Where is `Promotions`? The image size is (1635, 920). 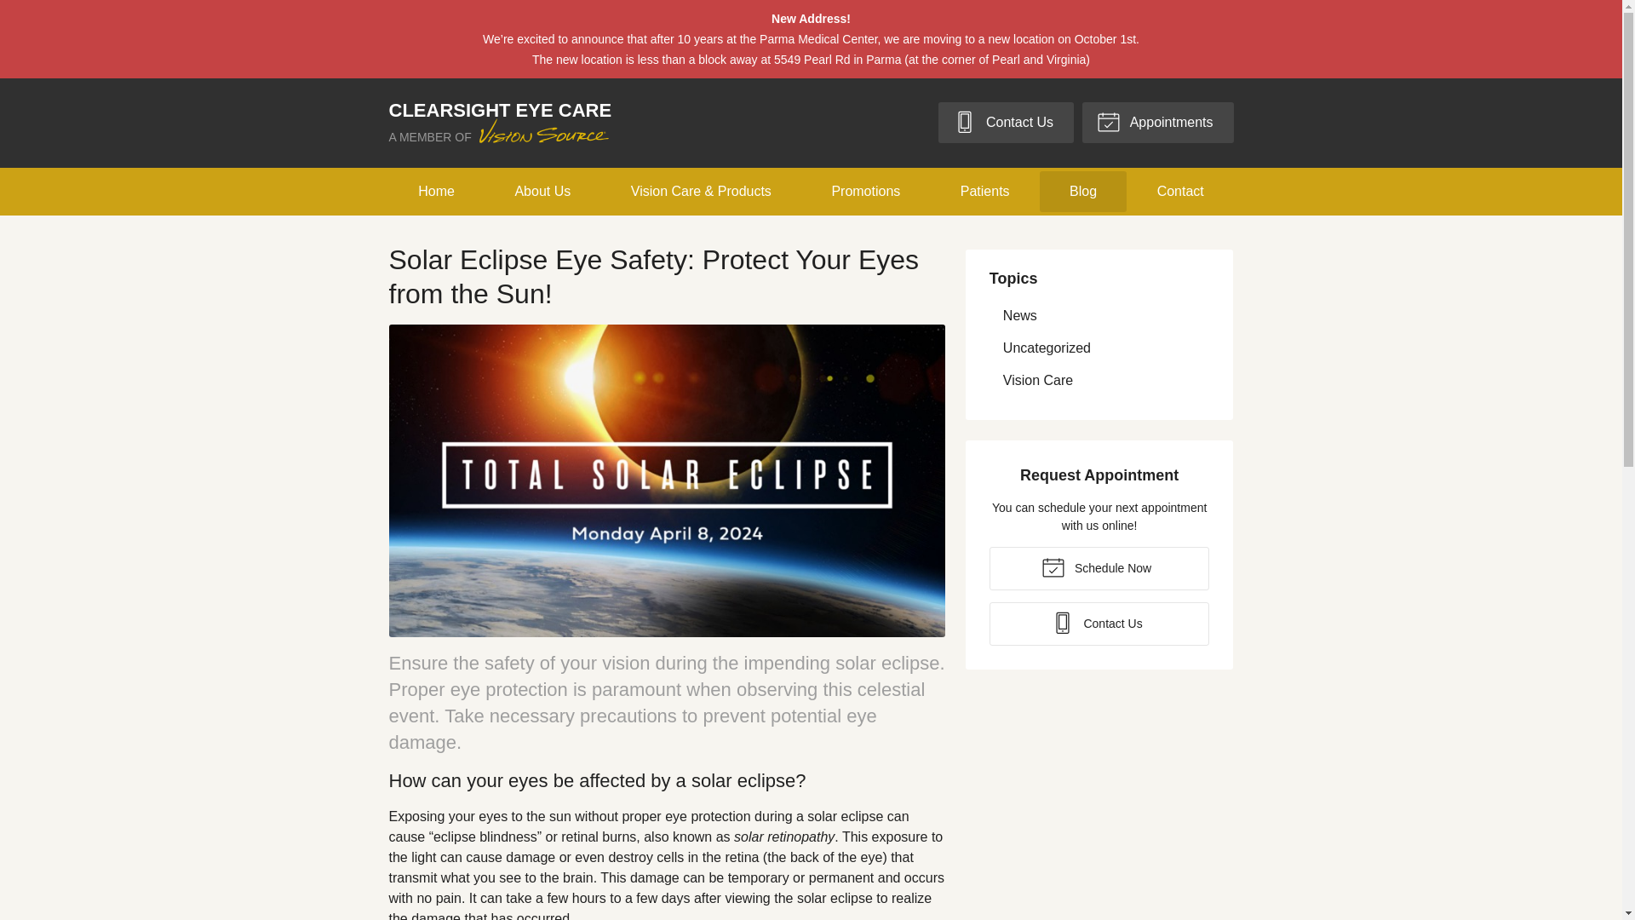
Promotions is located at coordinates (866, 191).